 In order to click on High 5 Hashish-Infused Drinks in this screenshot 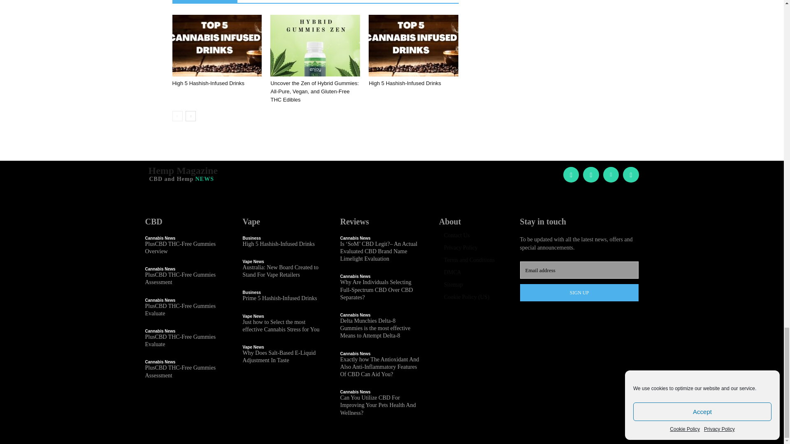, I will do `click(405, 83)`.